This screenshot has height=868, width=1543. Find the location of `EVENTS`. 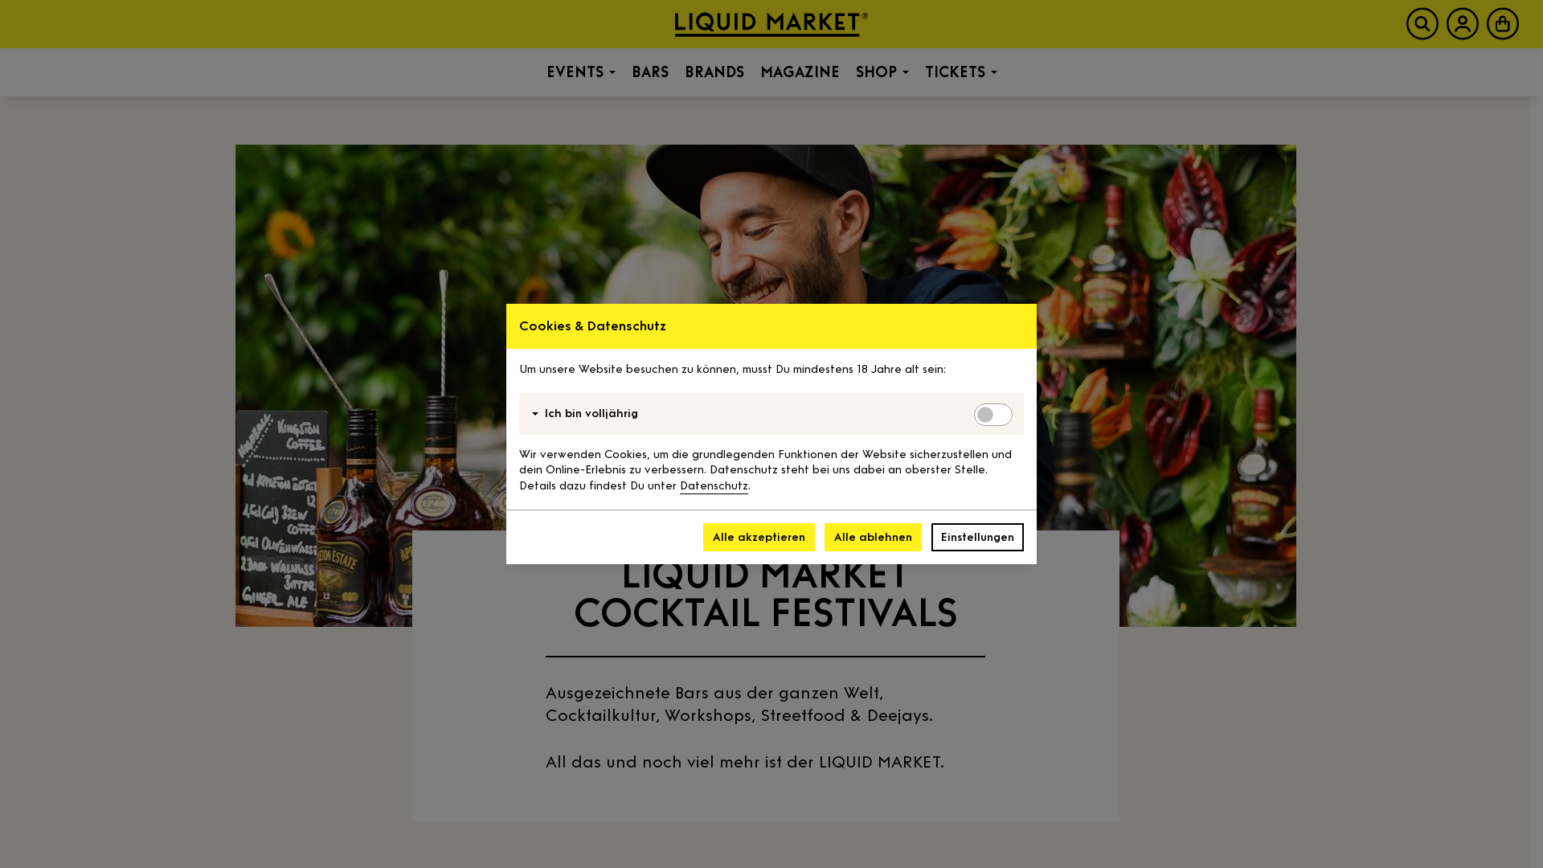

EVENTS is located at coordinates (581, 72).